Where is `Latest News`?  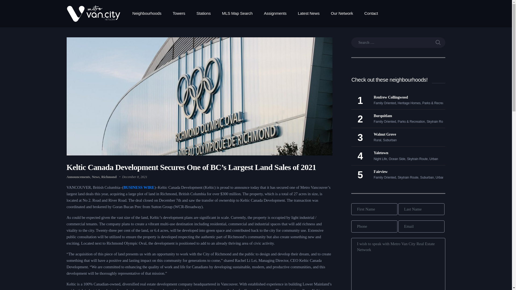
Latest News is located at coordinates (309, 13).